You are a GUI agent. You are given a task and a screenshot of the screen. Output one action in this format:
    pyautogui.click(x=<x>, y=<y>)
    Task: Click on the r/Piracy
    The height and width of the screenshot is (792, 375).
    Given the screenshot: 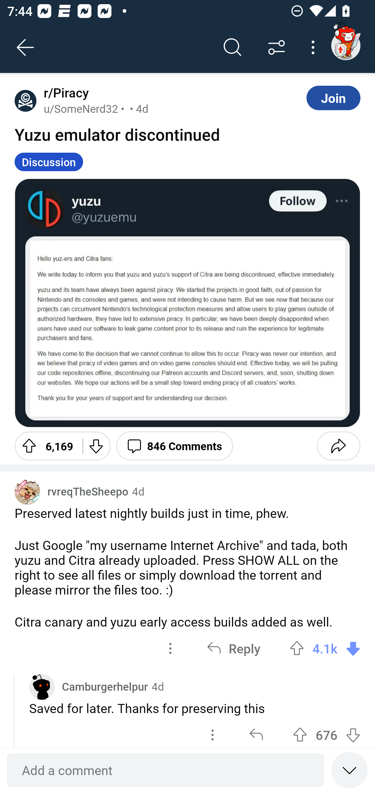 What is the action you would take?
    pyautogui.click(x=64, y=93)
    